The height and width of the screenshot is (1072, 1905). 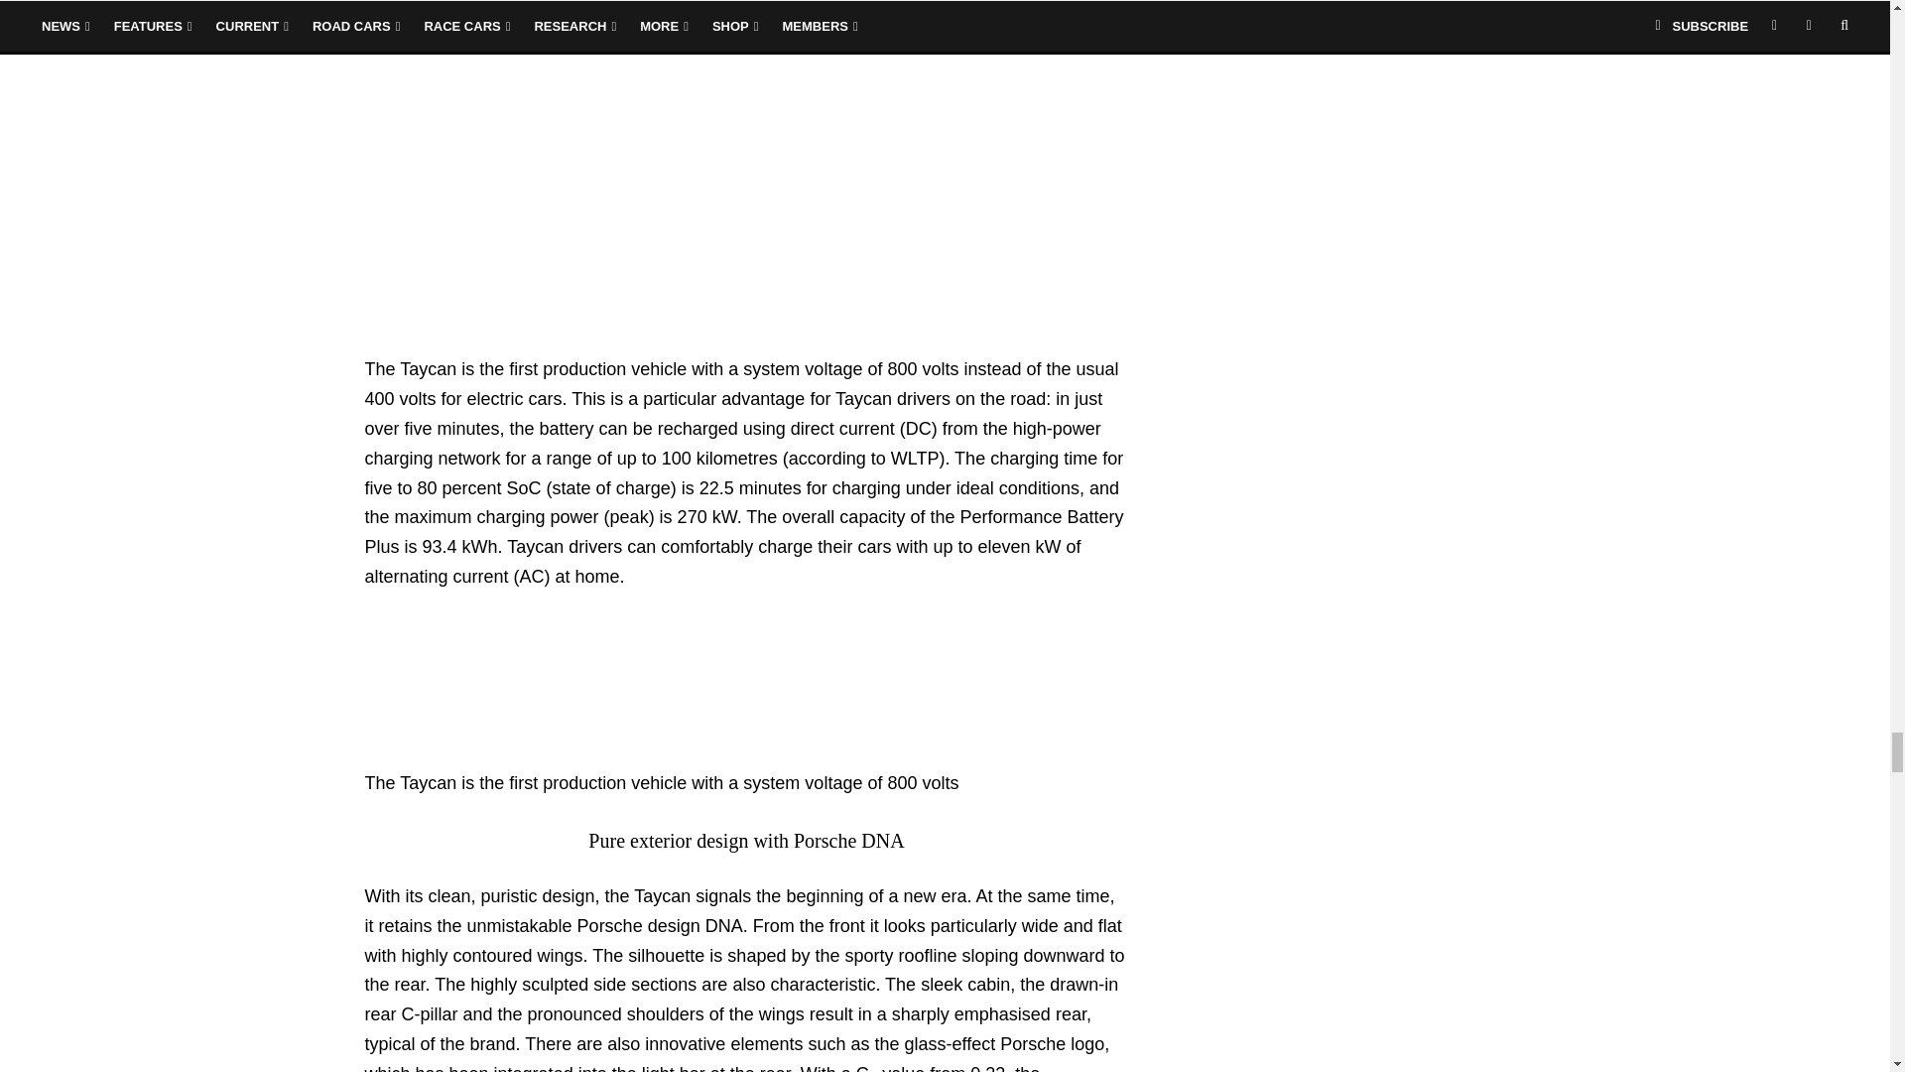 I want to click on Taycan Turbo S, 2019, Porsche AG, so click(x=514, y=339).